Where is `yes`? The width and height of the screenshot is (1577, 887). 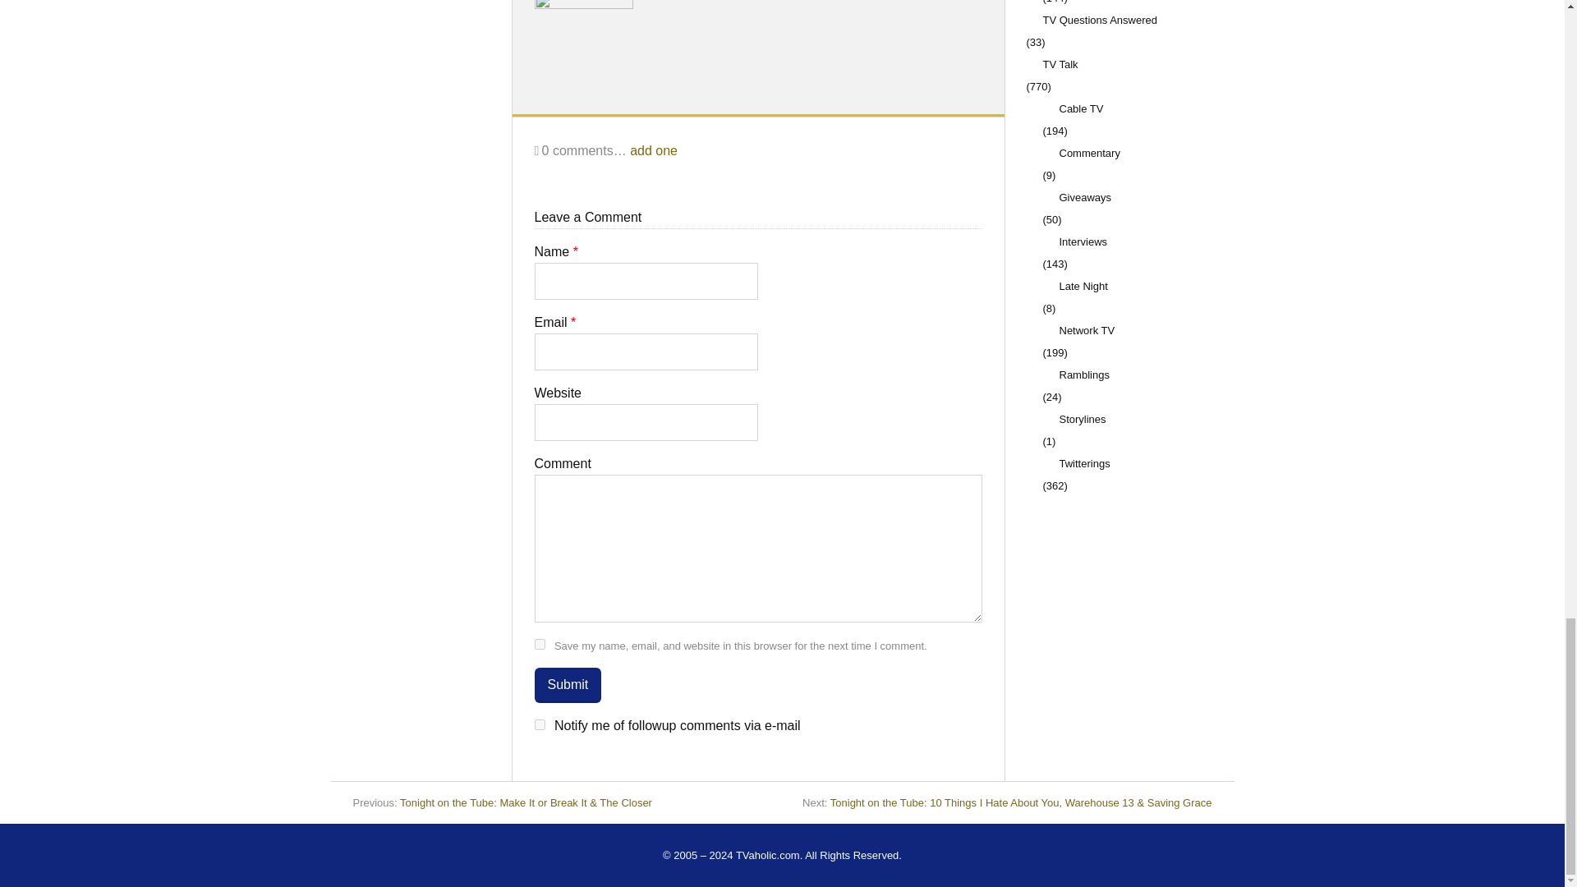
yes is located at coordinates (539, 644).